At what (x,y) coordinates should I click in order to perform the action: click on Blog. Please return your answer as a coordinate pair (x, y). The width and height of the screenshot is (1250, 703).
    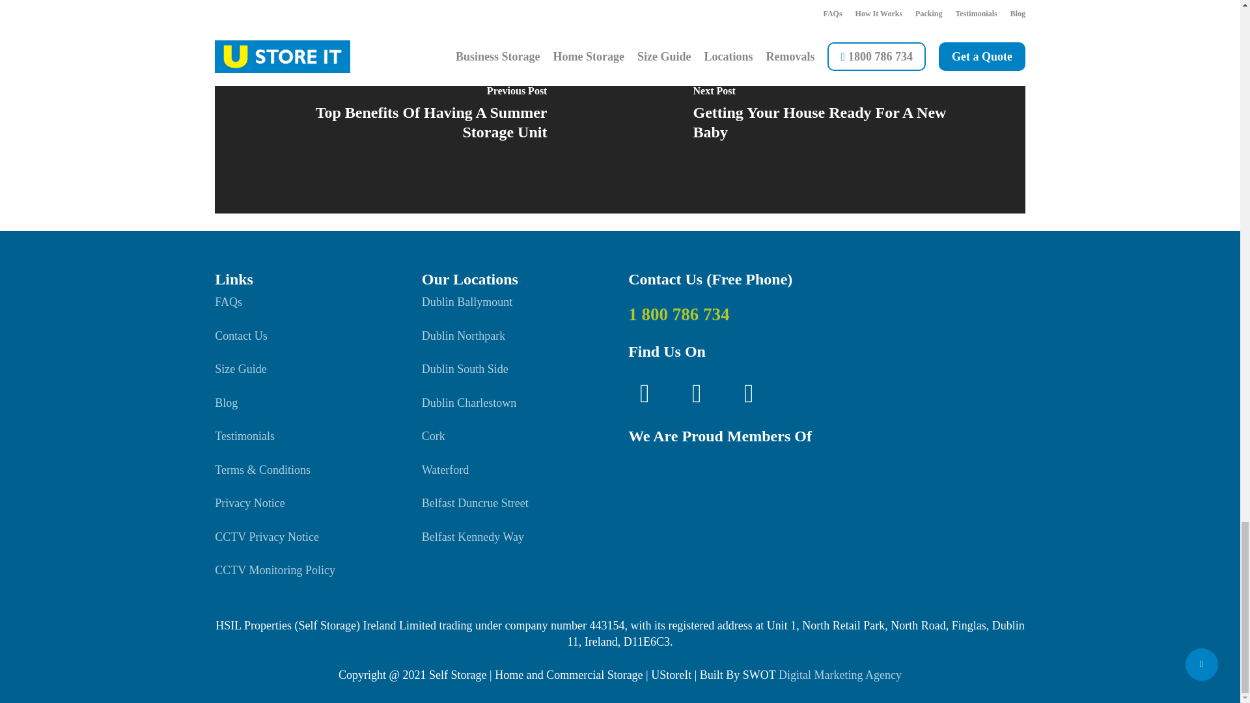
    Looking at the image, I should click on (226, 402).